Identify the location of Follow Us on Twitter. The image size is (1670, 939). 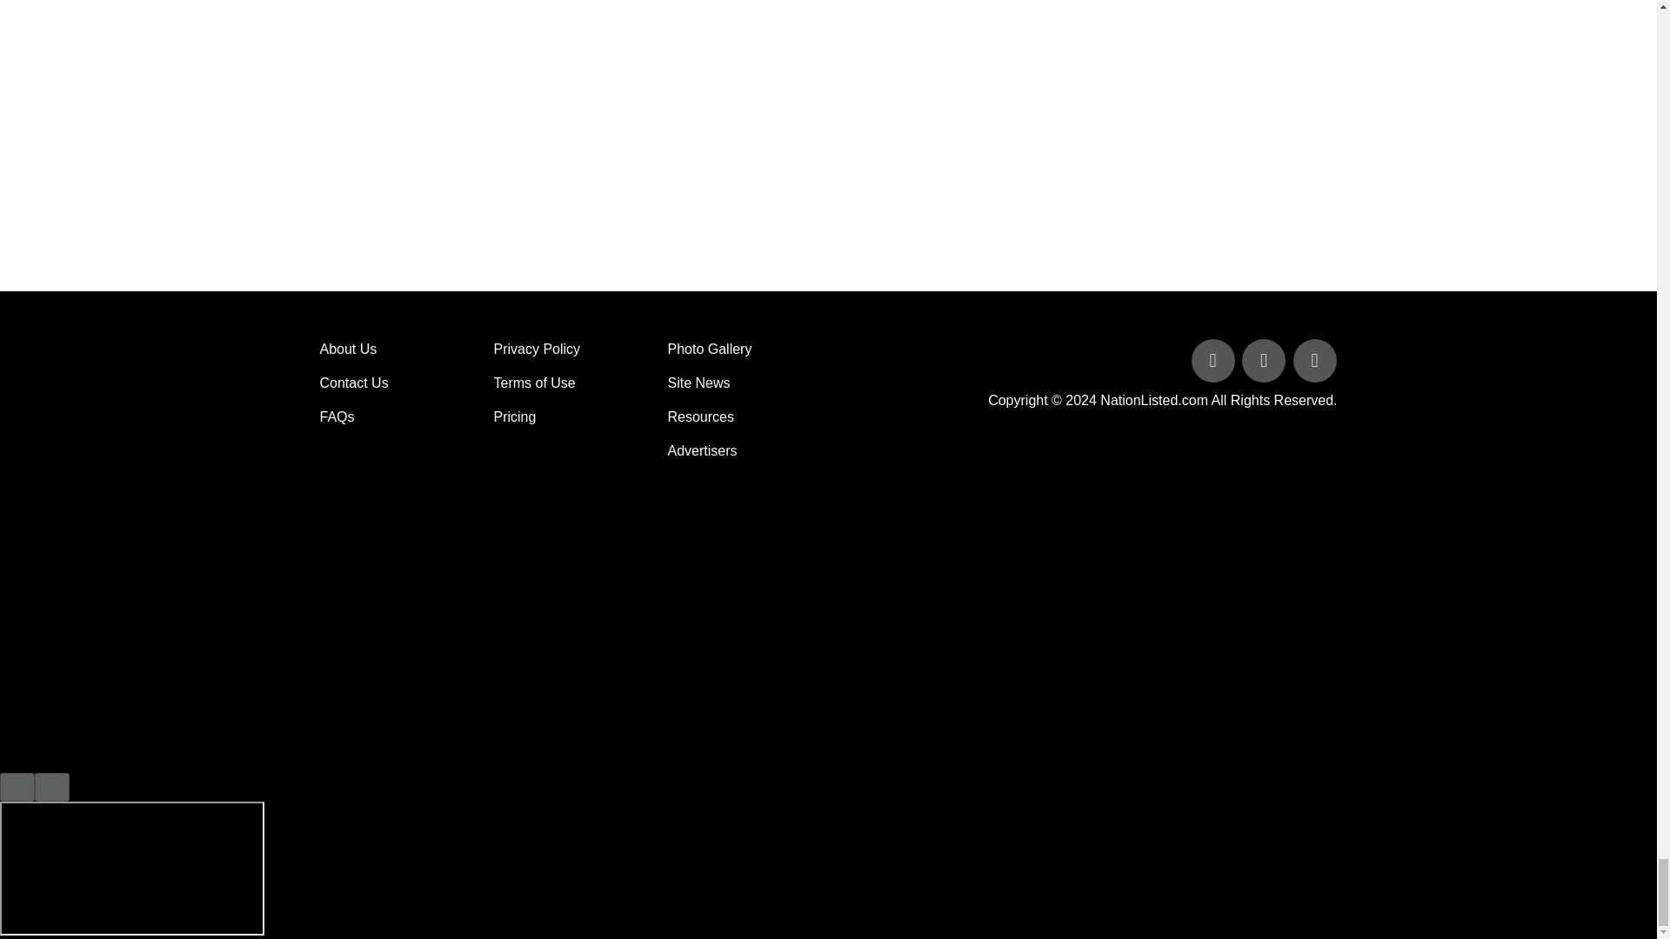
(1266, 362).